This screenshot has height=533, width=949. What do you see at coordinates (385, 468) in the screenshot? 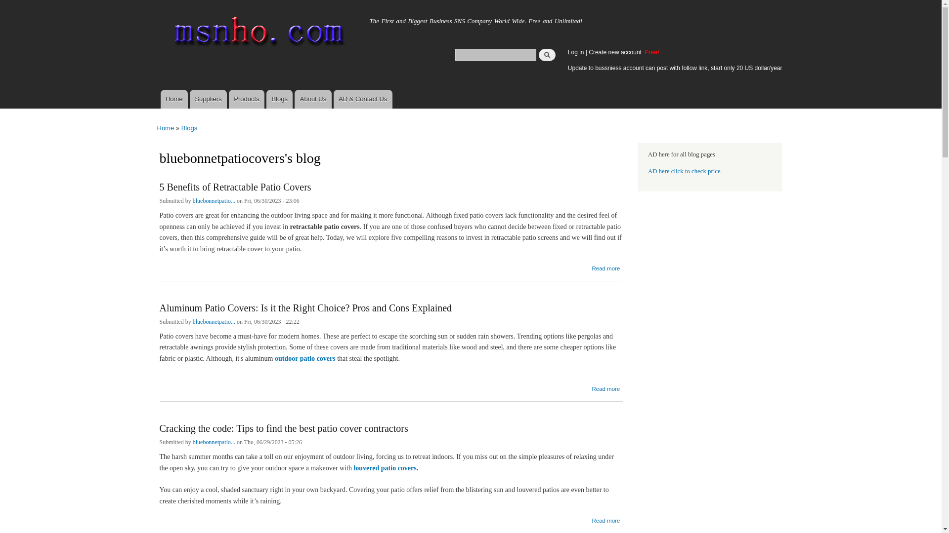
I see `louvered patio covers` at bounding box center [385, 468].